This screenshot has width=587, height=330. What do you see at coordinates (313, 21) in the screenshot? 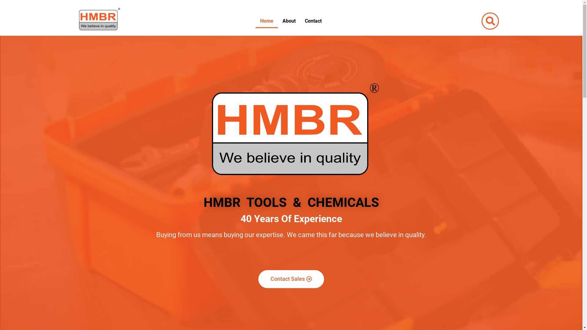
I see `Contact` at bounding box center [313, 21].